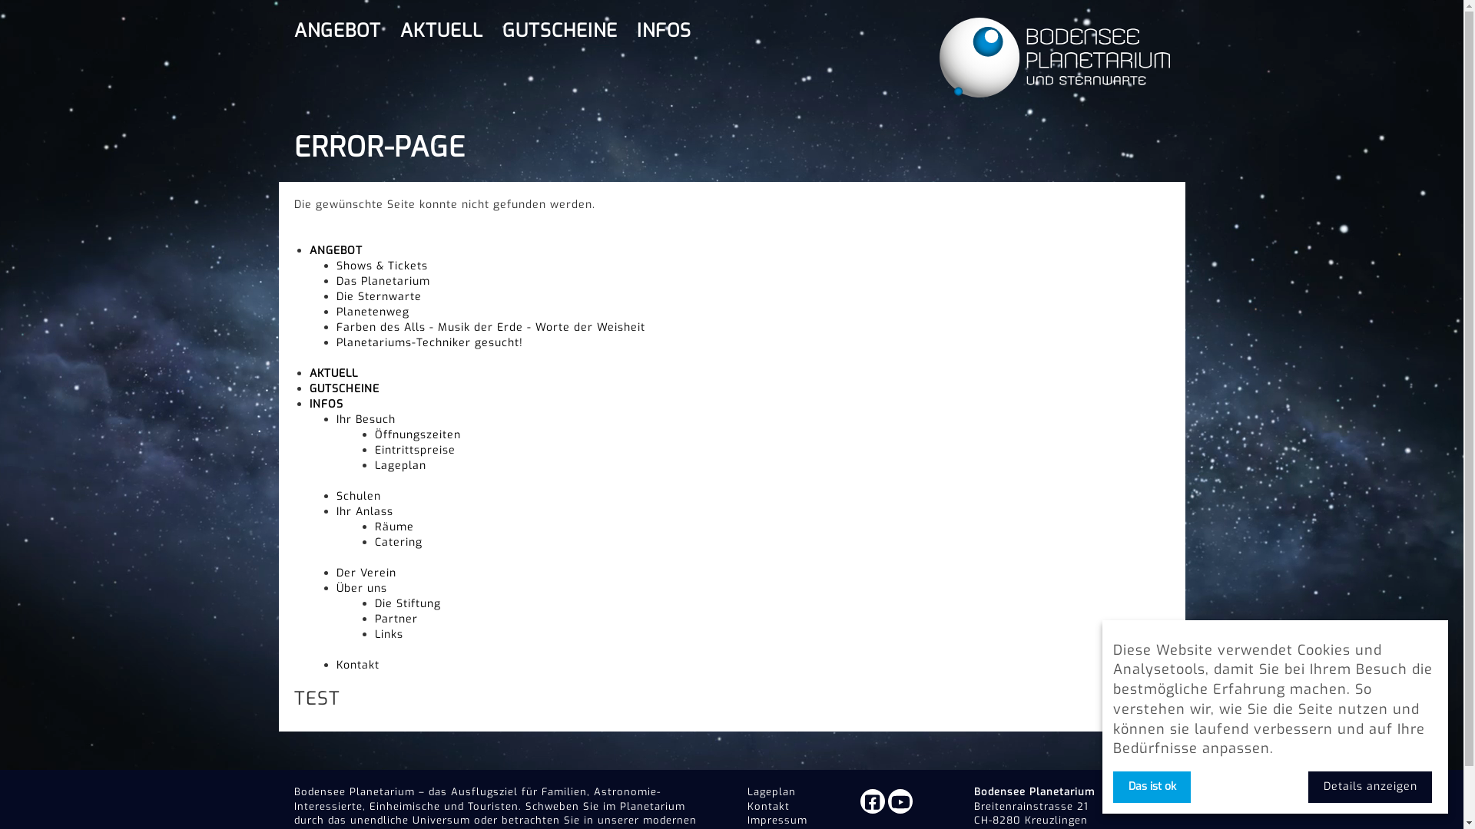 The height and width of the screenshot is (829, 1475). What do you see at coordinates (408, 603) in the screenshot?
I see `Die Stiftung` at bounding box center [408, 603].